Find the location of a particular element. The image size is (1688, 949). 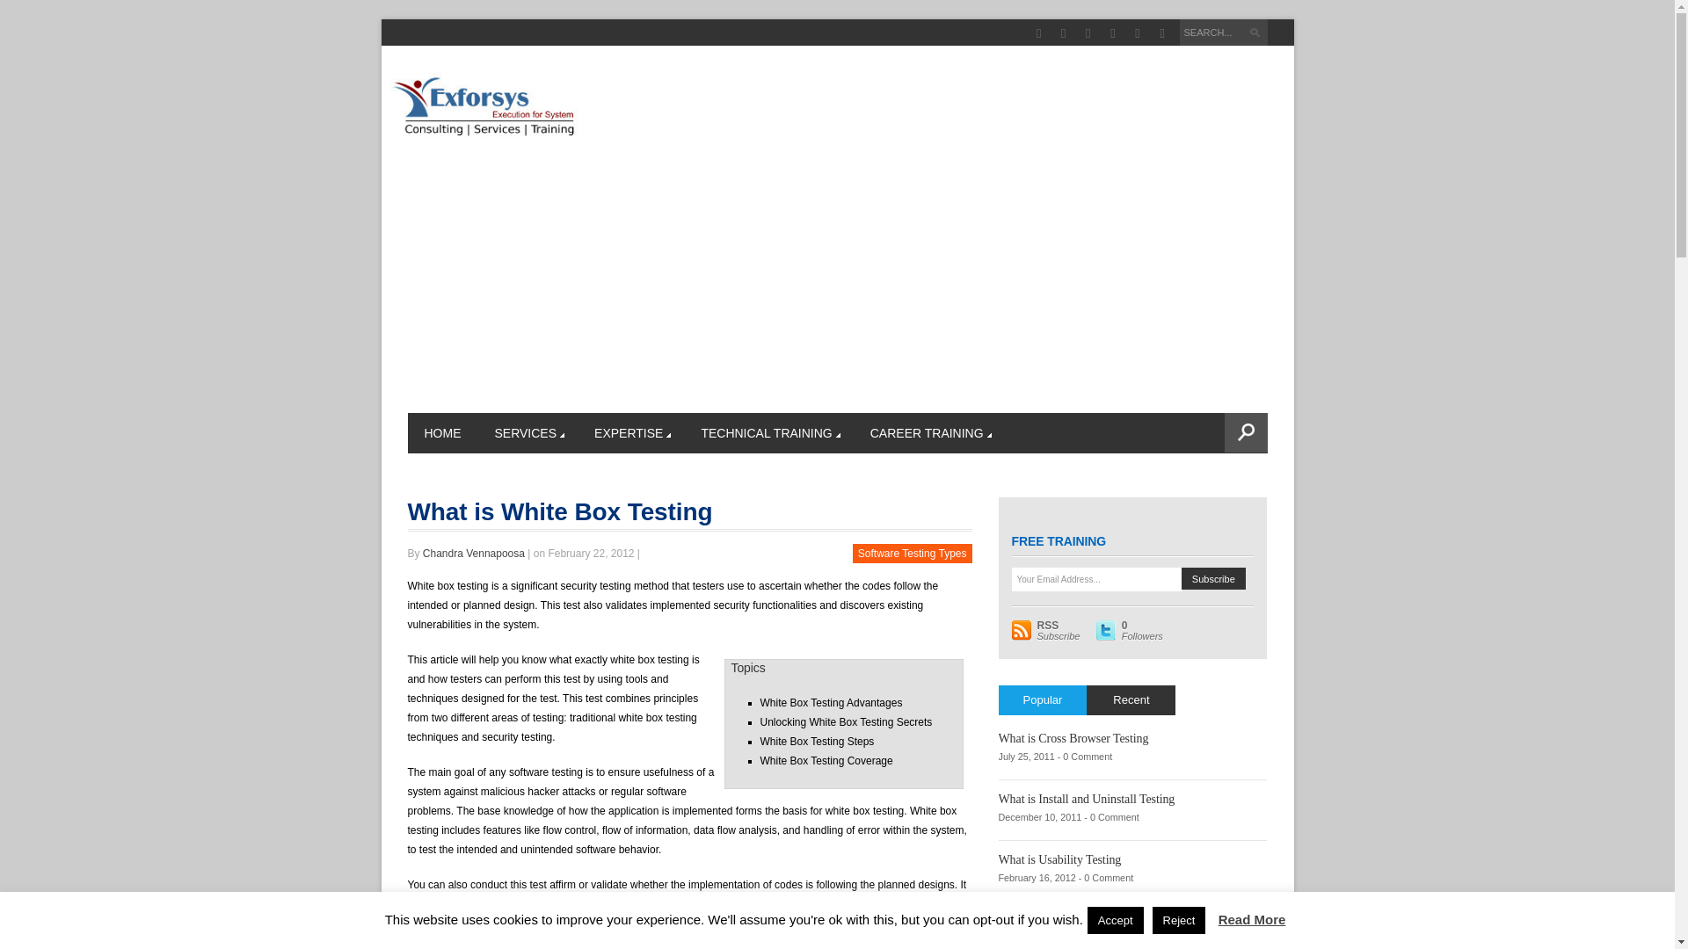

Your Email Address... is located at coordinates (1096, 578).